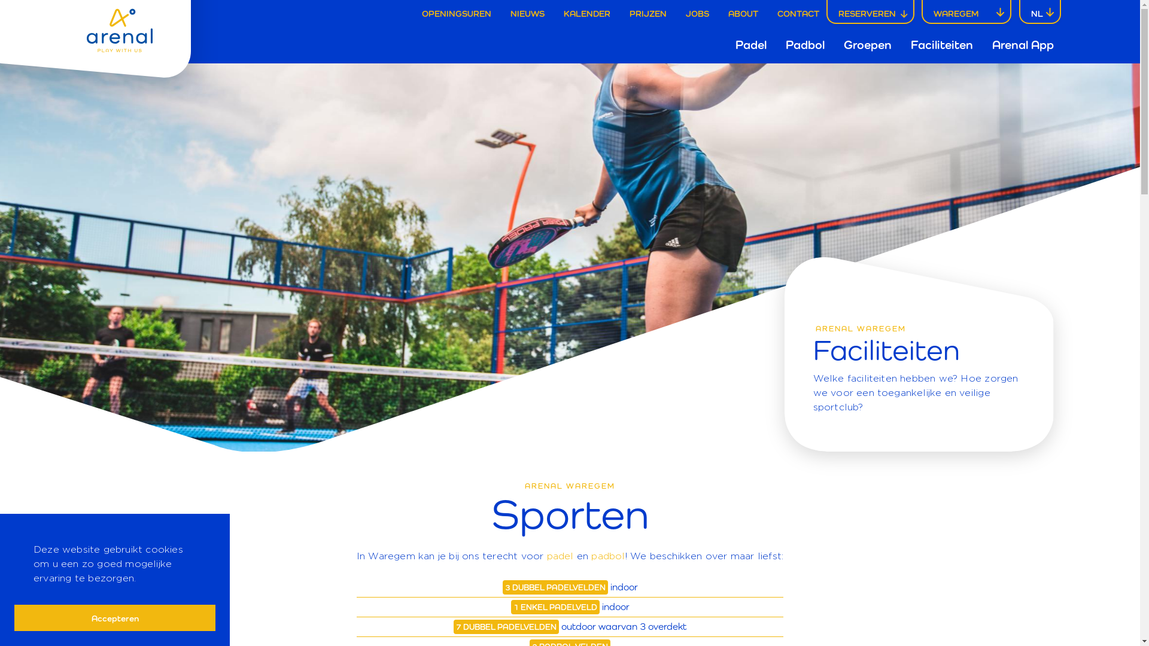 The width and height of the screenshot is (1149, 646). I want to click on Arenal App, so click(1023, 45).